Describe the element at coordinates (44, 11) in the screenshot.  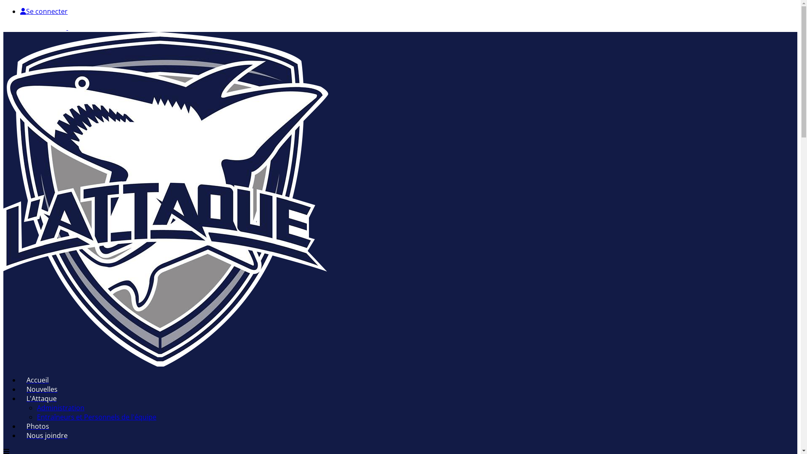
I see `Se connecter` at that location.